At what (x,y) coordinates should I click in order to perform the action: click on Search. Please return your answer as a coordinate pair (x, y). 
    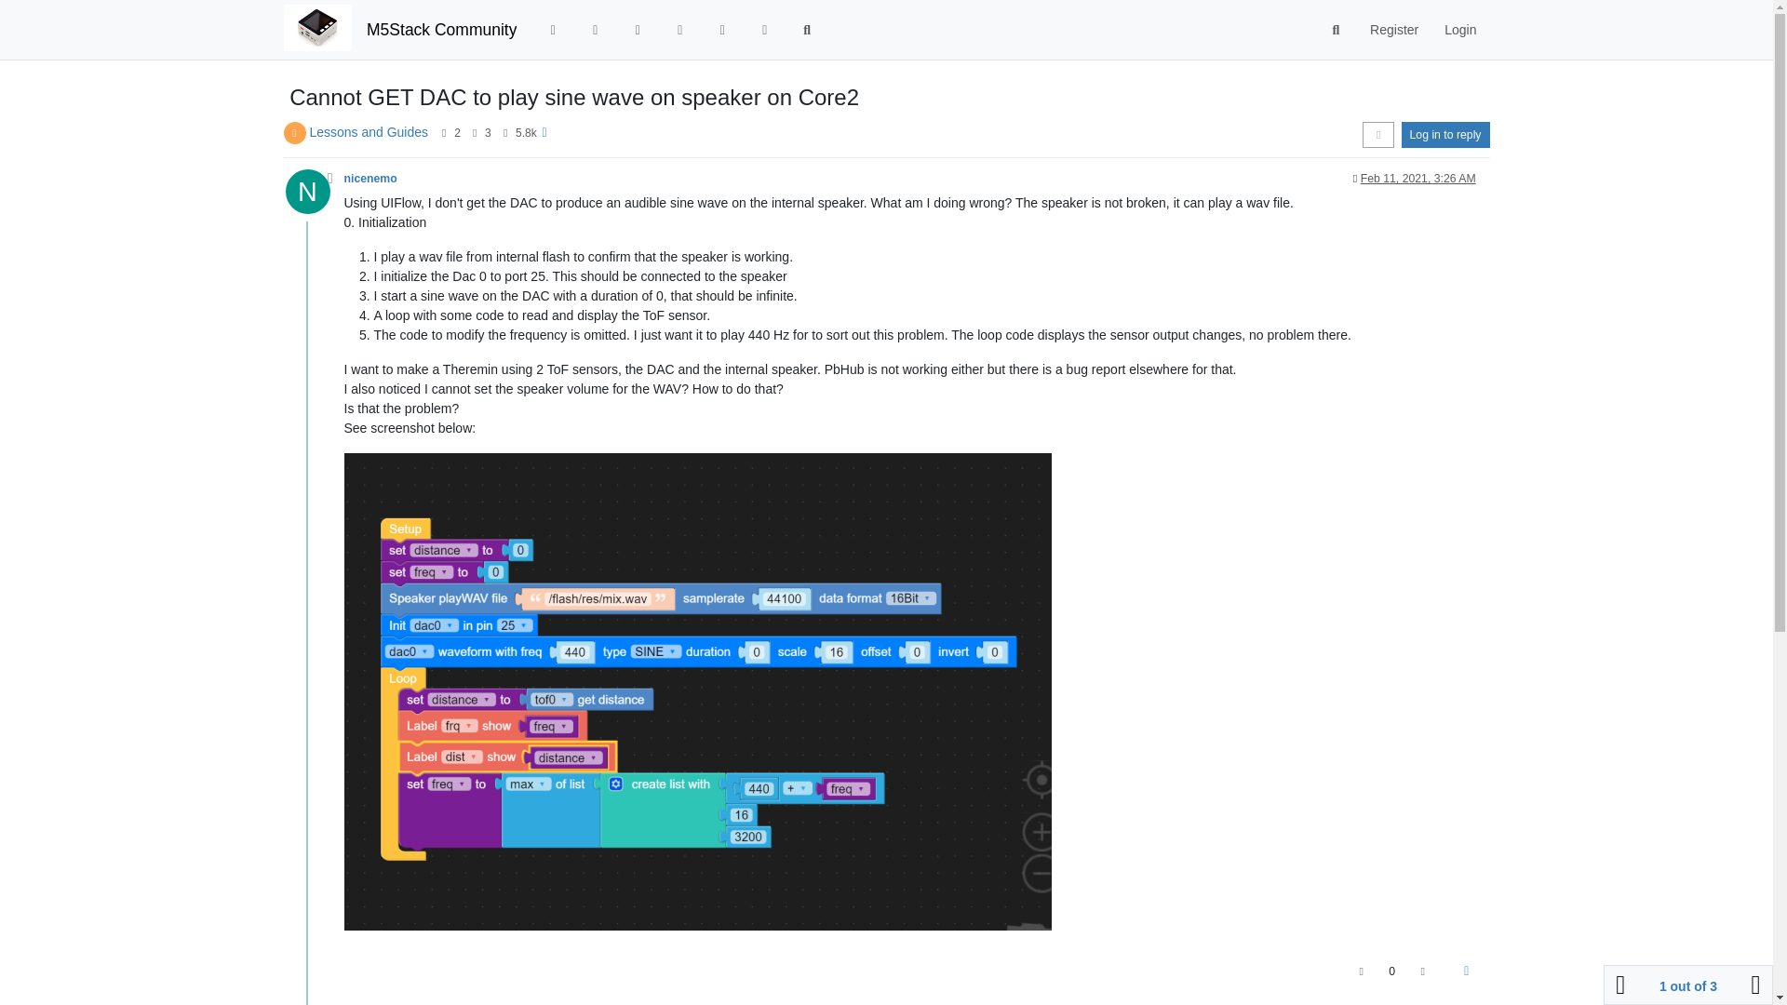
    Looking at the image, I should click on (1337, 30).